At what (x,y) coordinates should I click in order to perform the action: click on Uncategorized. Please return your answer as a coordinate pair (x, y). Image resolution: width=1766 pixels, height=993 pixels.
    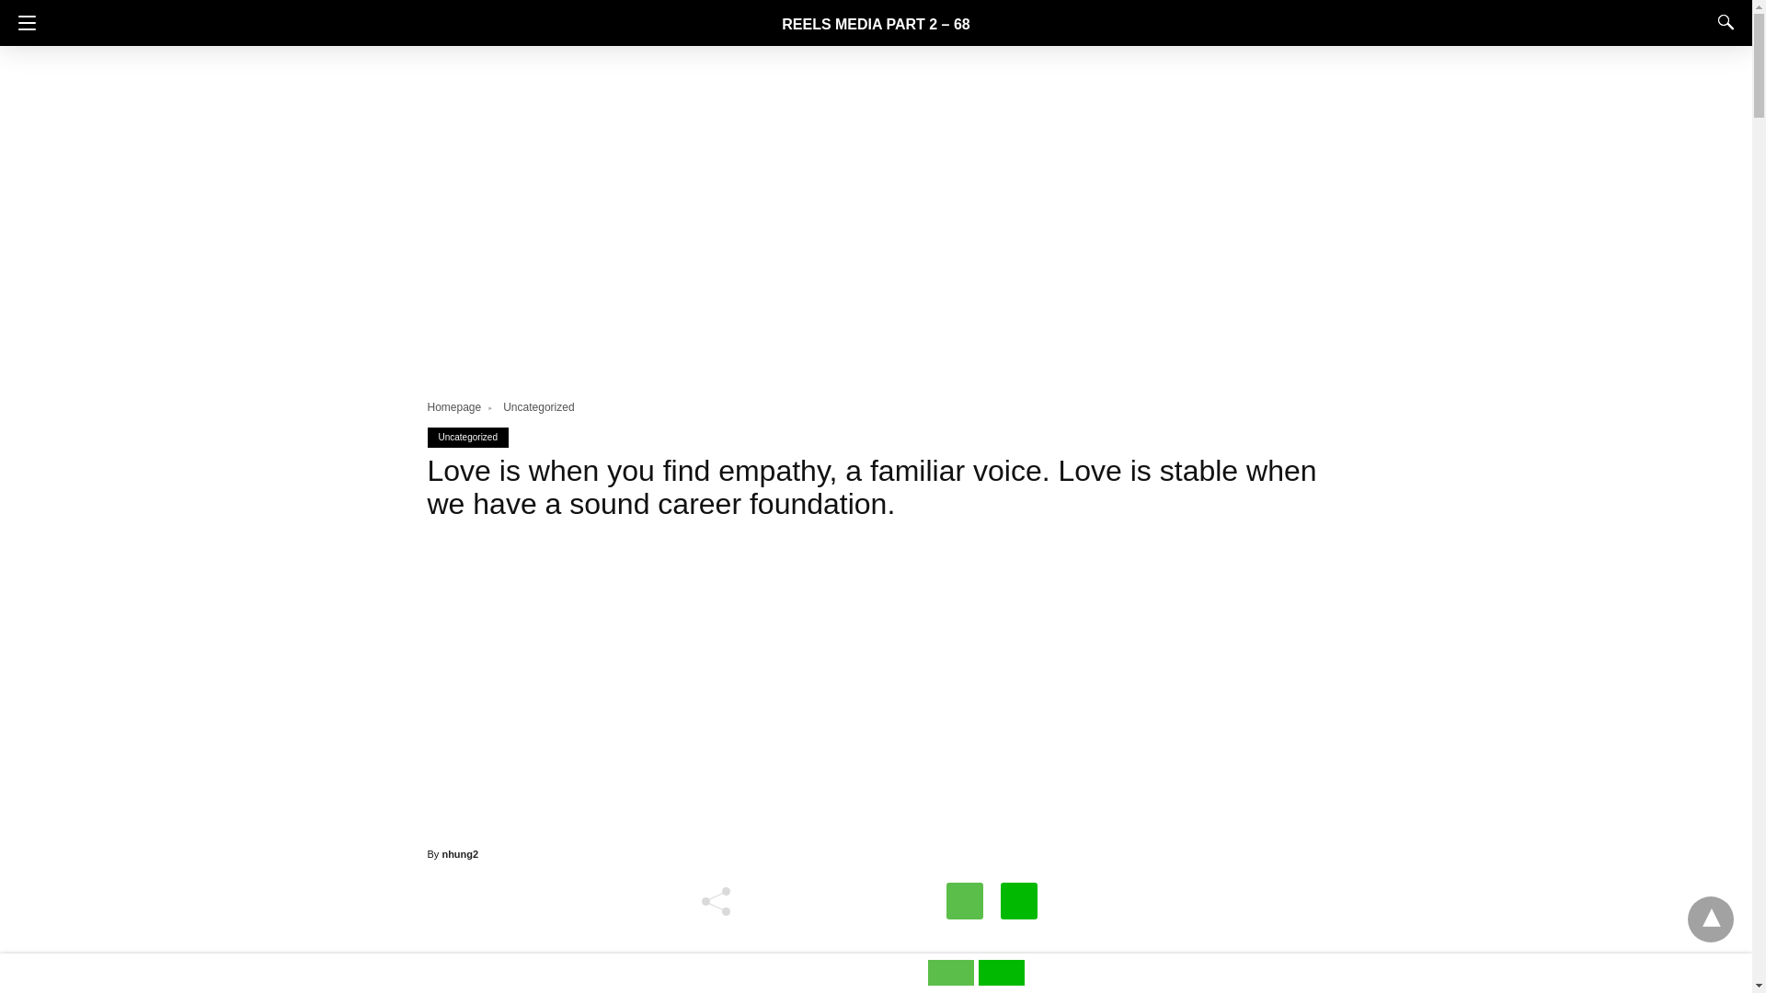
    Looking at the image, I should click on (467, 436).